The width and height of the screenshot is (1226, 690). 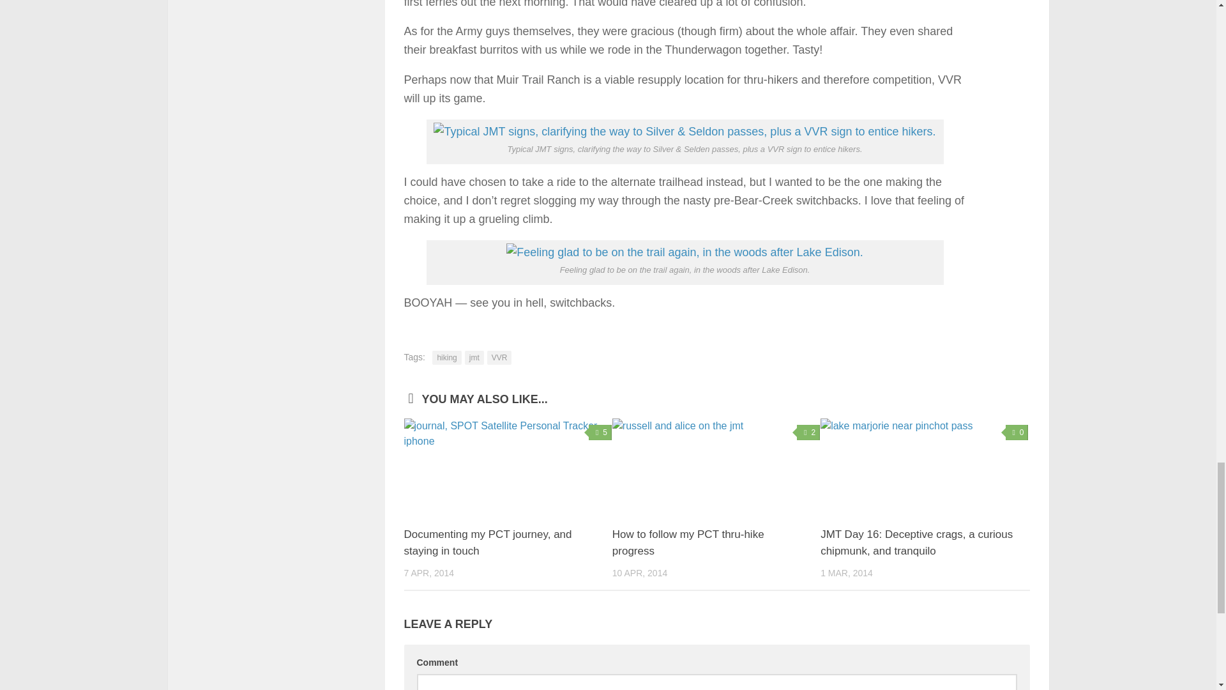 What do you see at coordinates (600, 433) in the screenshot?
I see `5` at bounding box center [600, 433].